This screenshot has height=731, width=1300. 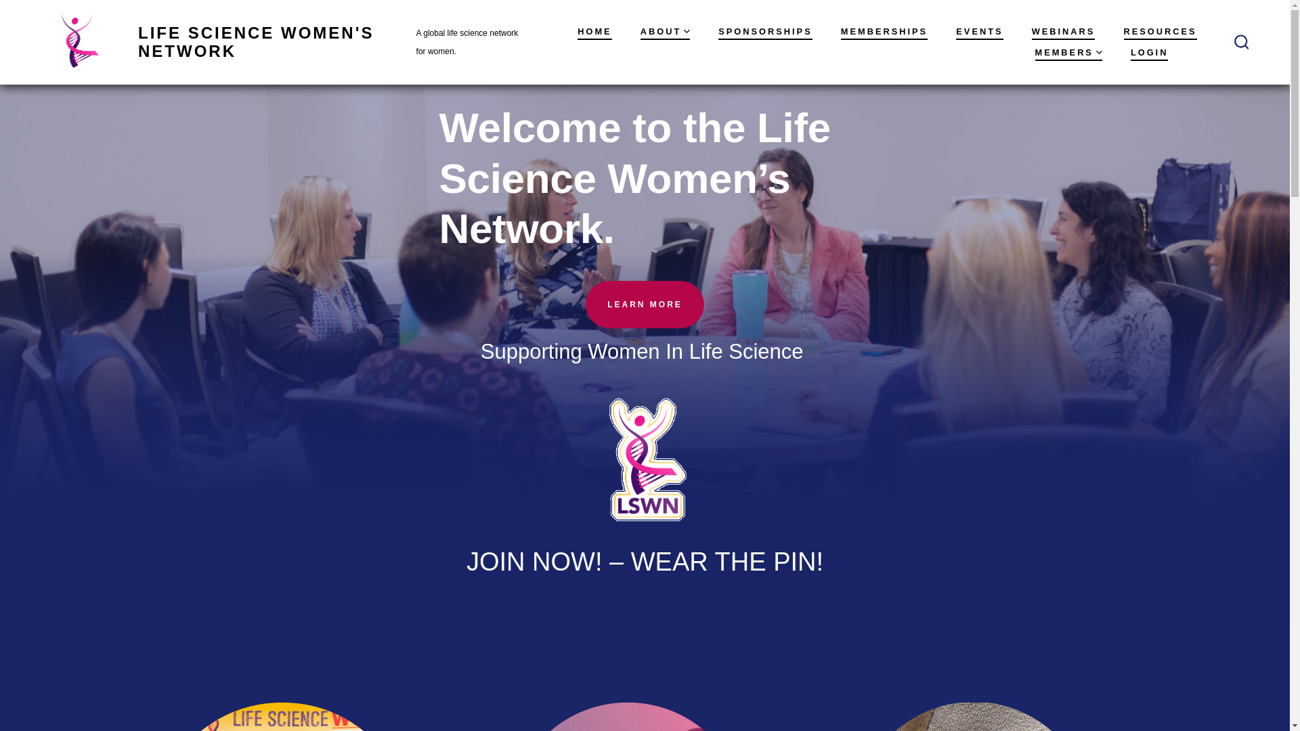 What do you see at coordinates (1150, 53) in the screenshot?
I see `Login` at bounding box center [1150, 53].